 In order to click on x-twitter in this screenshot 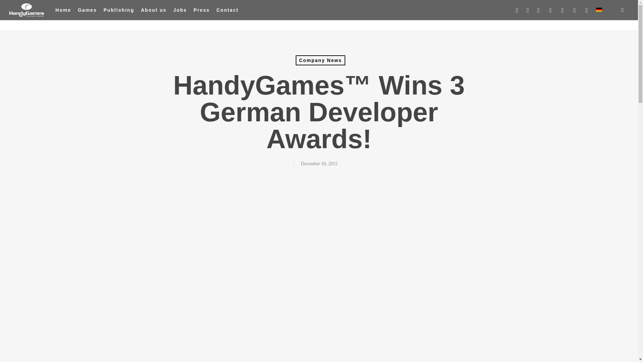, I will do `click(517, 10)`.